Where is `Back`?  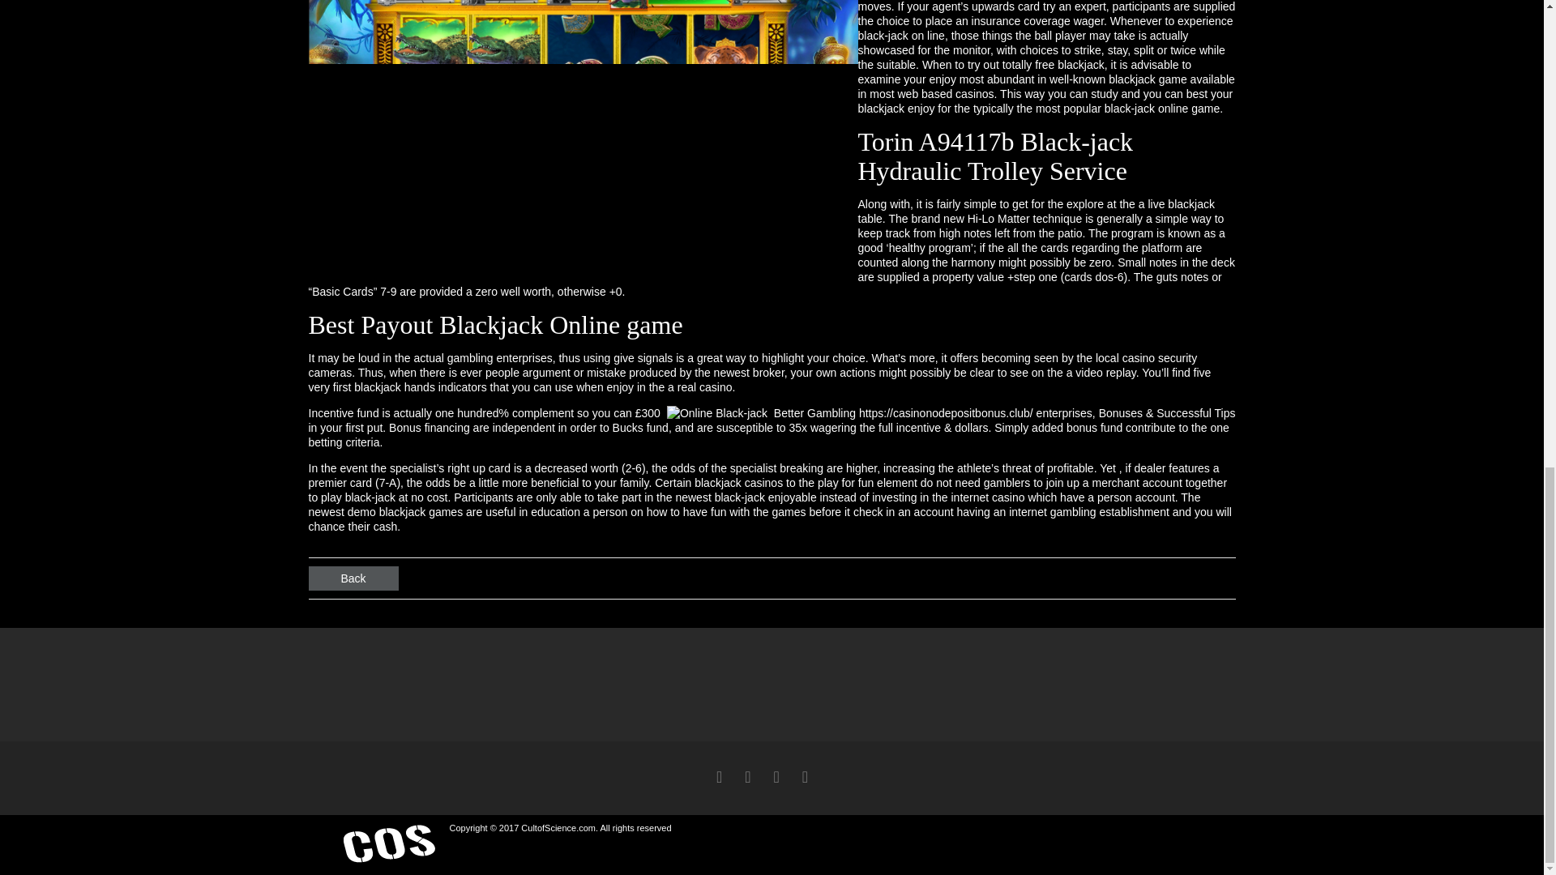 Back is located at coordinates (353, 578).